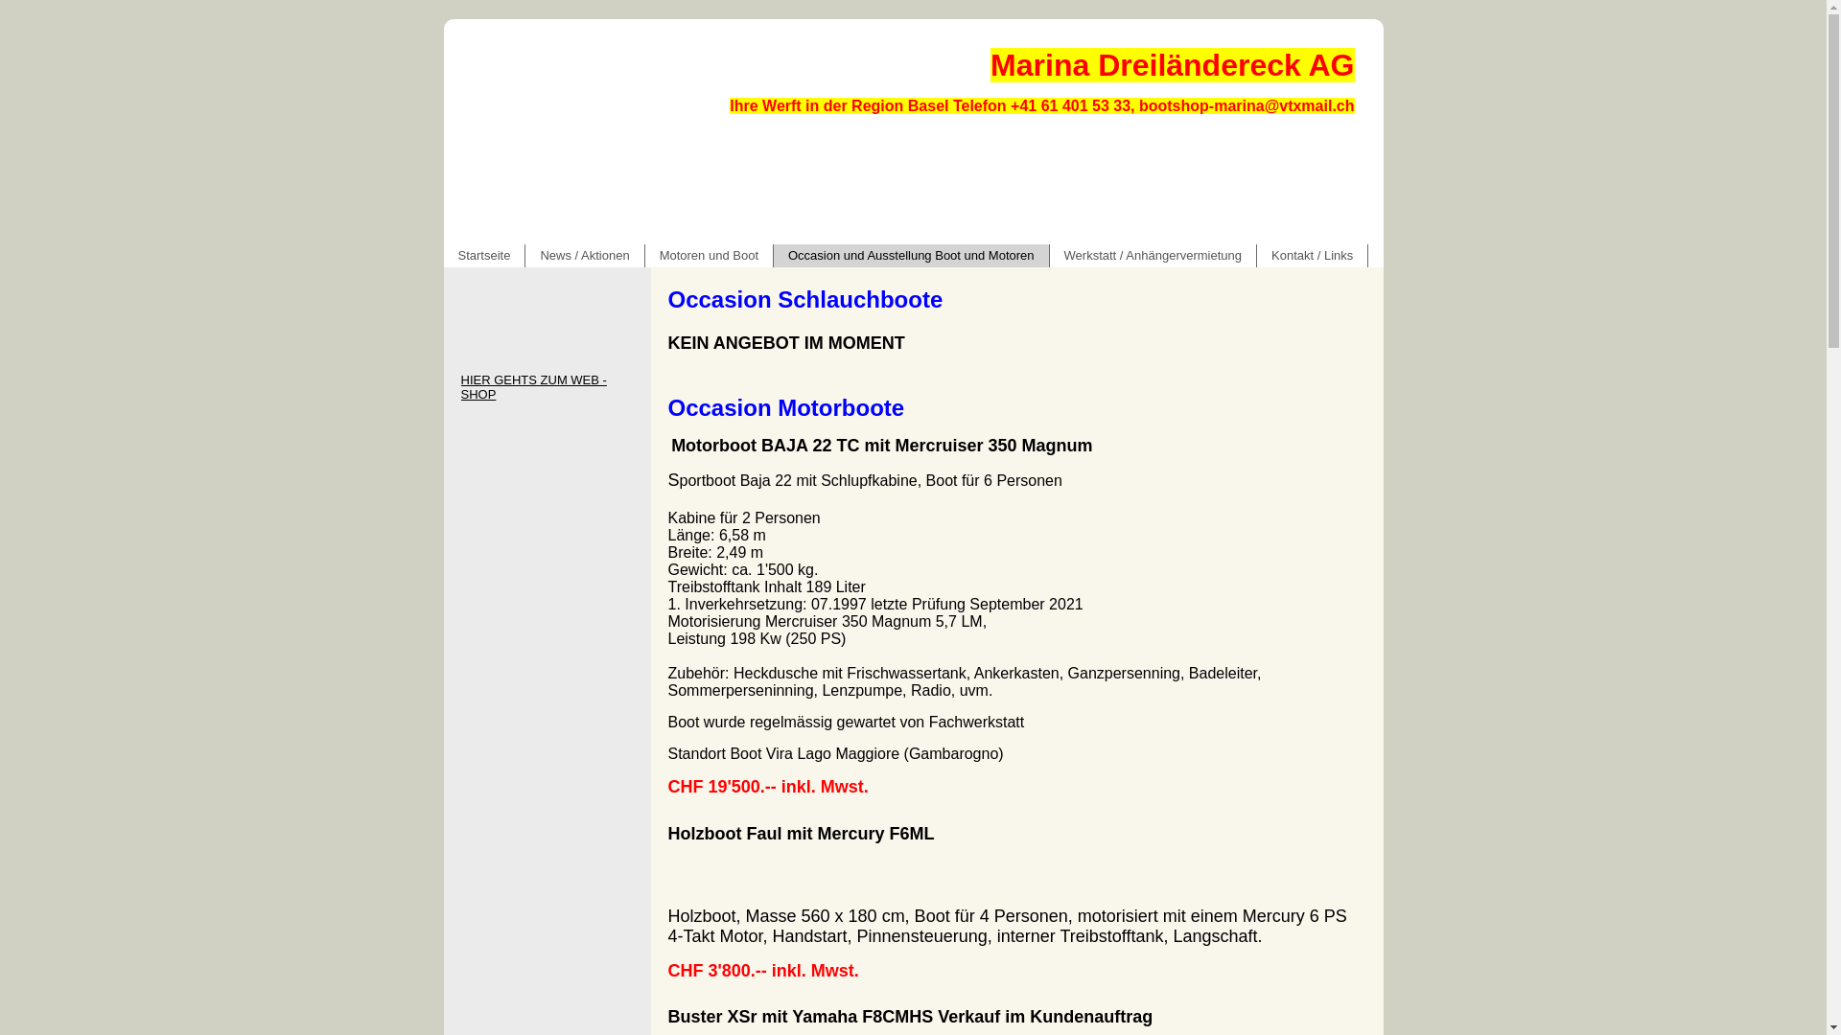 This screenshot has width=1841, height=1035. I want to click on News / Aktionen, so click(585, 256).